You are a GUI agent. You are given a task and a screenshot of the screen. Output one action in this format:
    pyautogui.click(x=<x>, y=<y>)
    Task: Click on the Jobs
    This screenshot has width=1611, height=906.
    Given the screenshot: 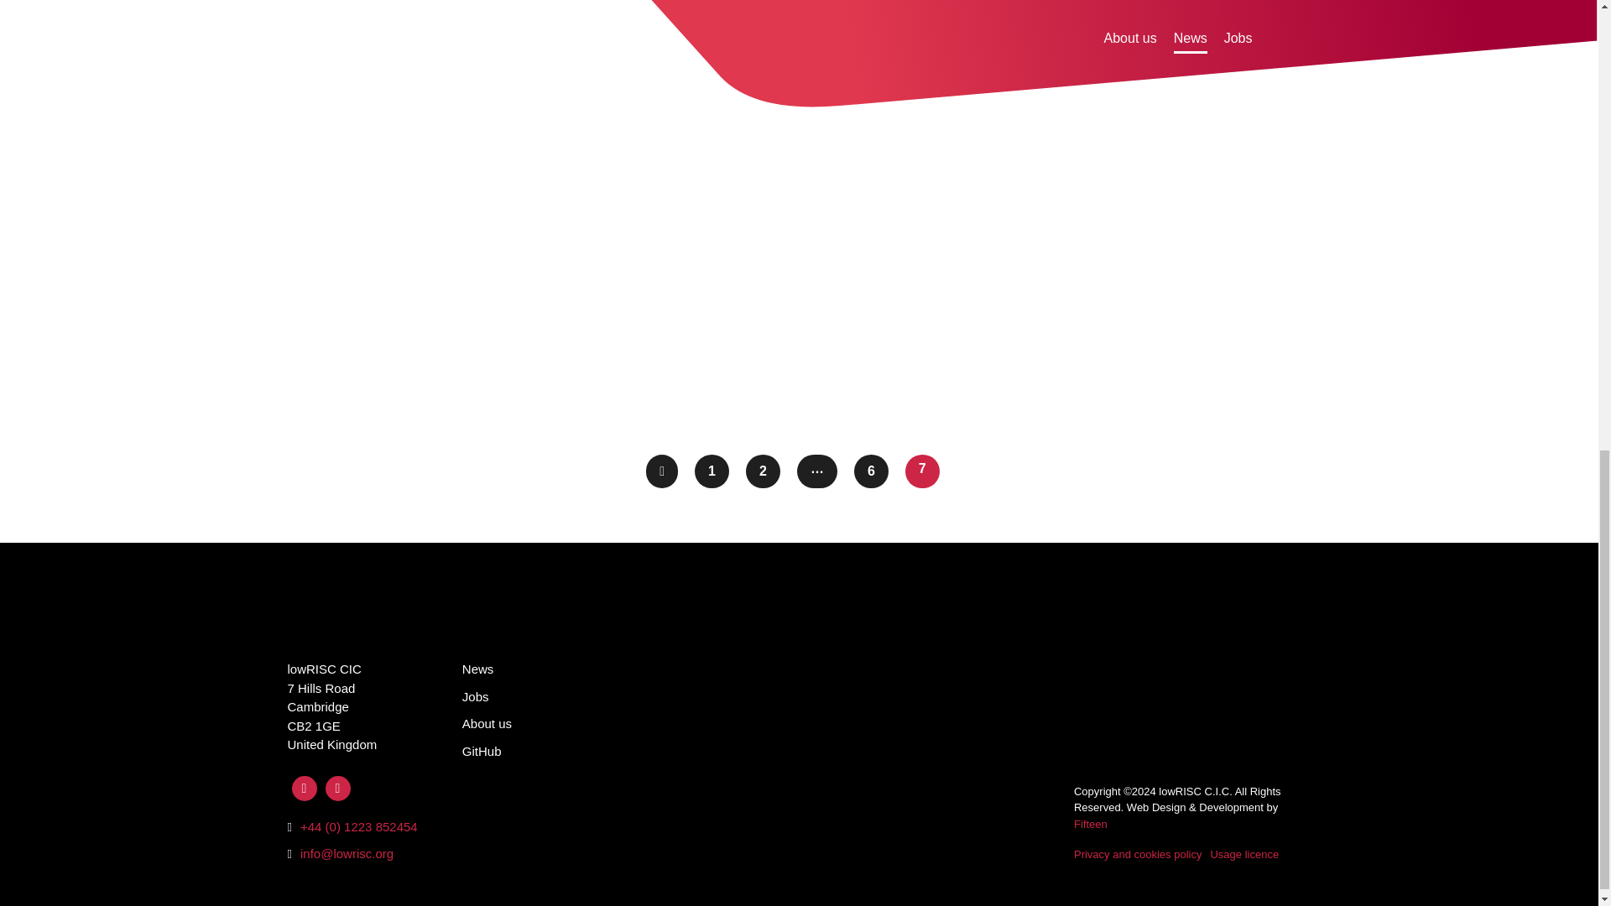 What is the action you would take?
    pyautogui.click(x=476, y=696)
    